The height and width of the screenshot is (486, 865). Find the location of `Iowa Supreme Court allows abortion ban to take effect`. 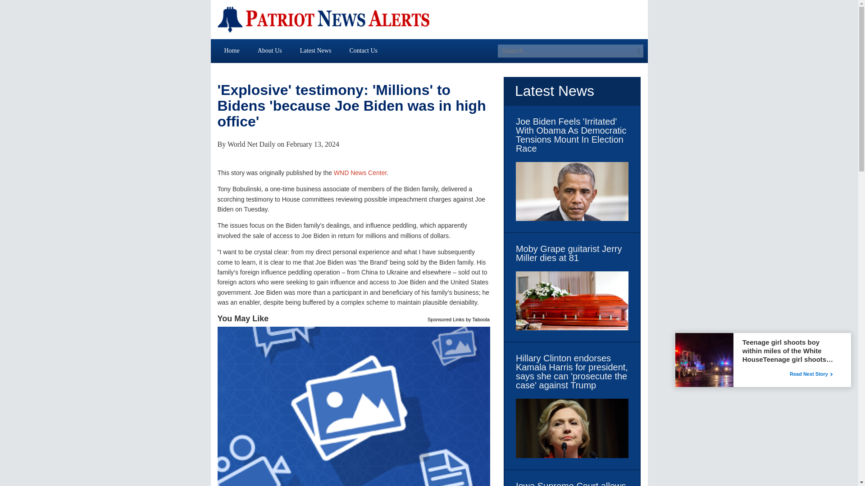

Iowa Supreme Court allows abortion ban to take effect is located at coordinates (572, 484).